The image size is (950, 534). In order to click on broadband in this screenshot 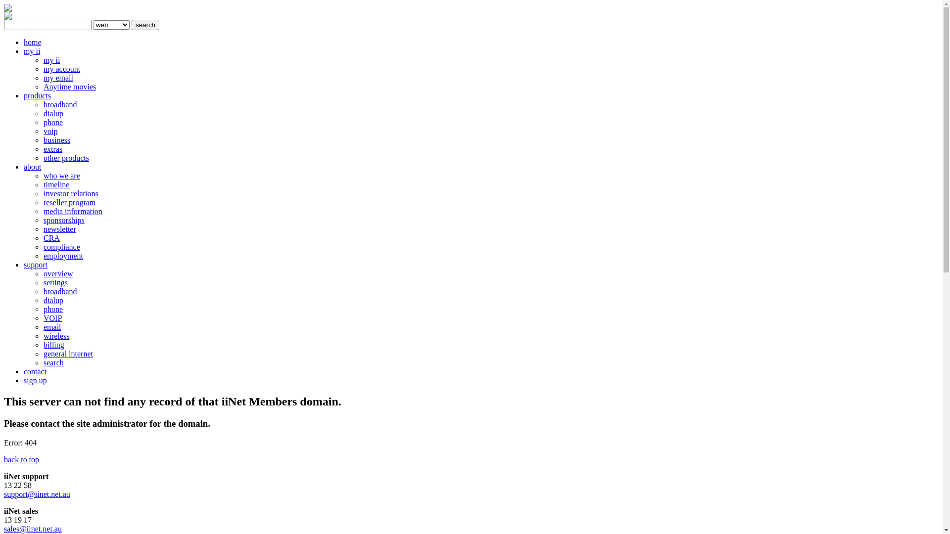, I will do `click(60, 105)`.